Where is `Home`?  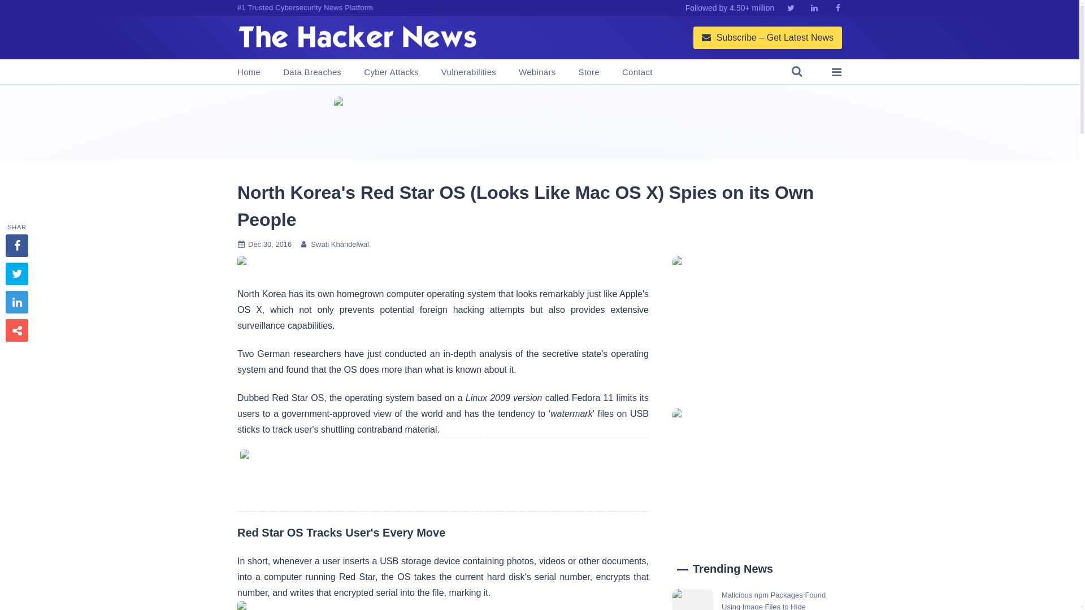
Home is located at coordinates (249, 72).